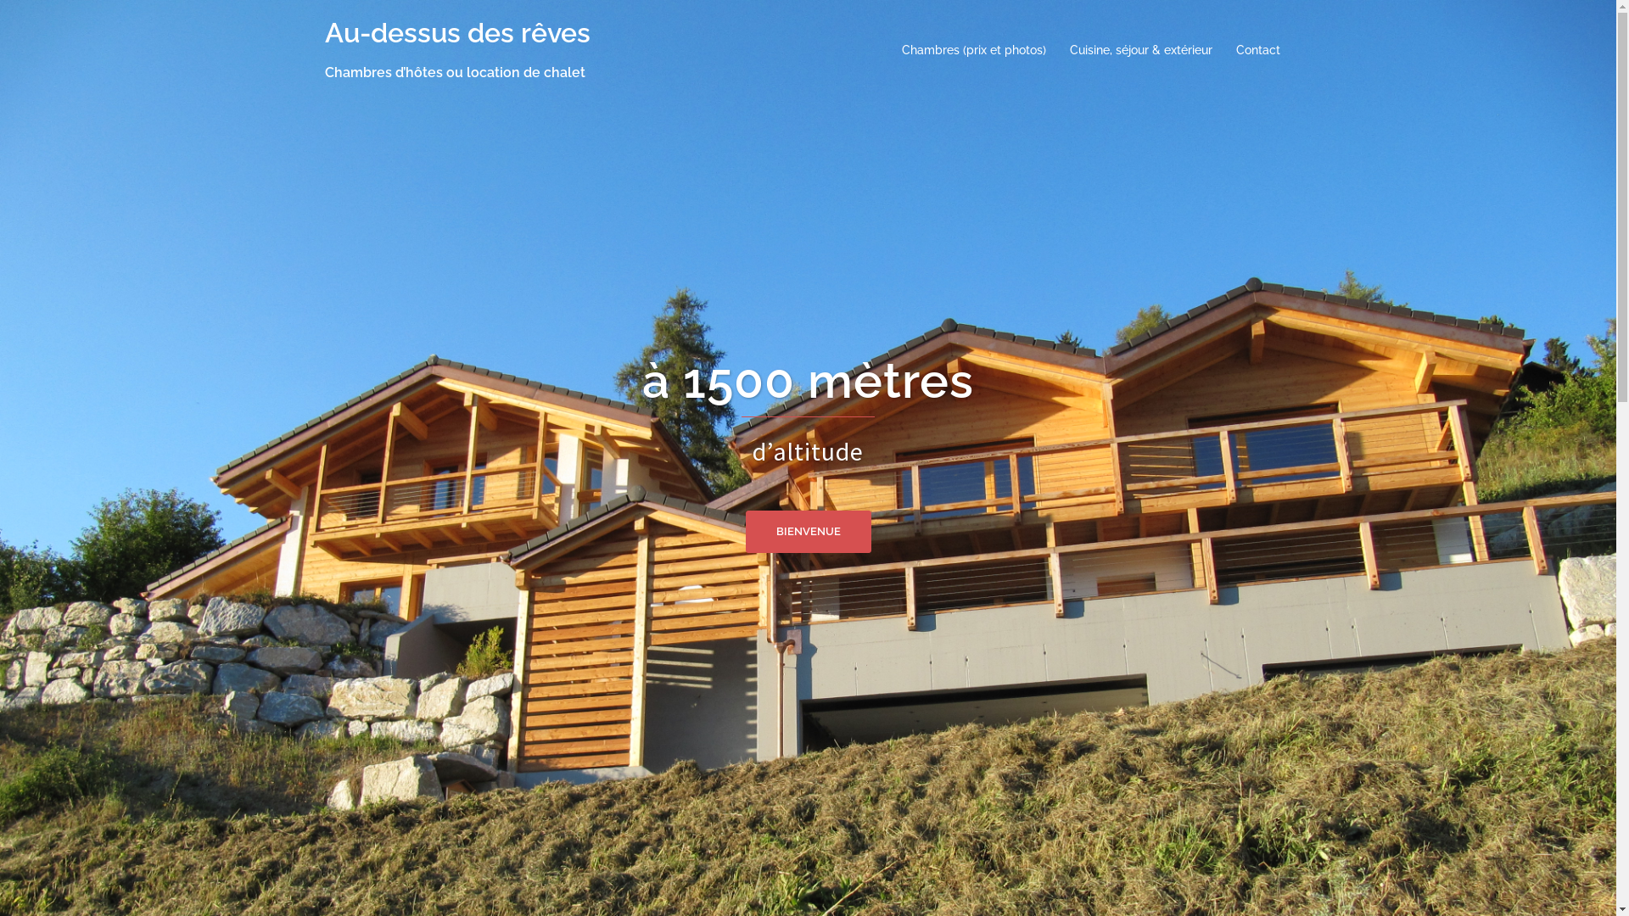 The image size is (1629, 916). I want to click on Contact, so click(1257, 51).